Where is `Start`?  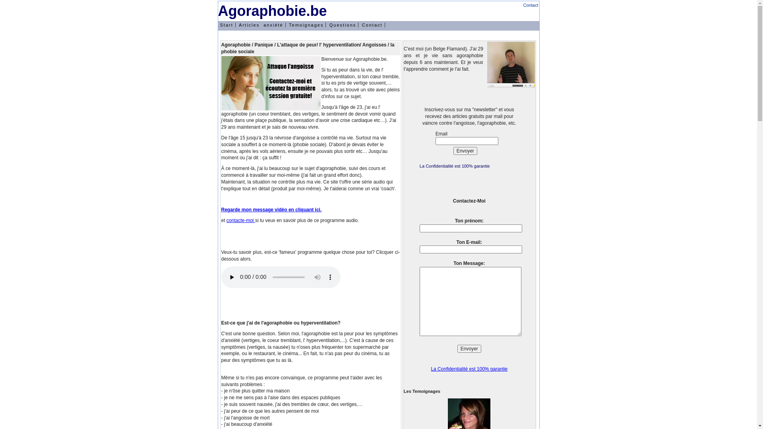
Start is located at coordinates (227, 25).